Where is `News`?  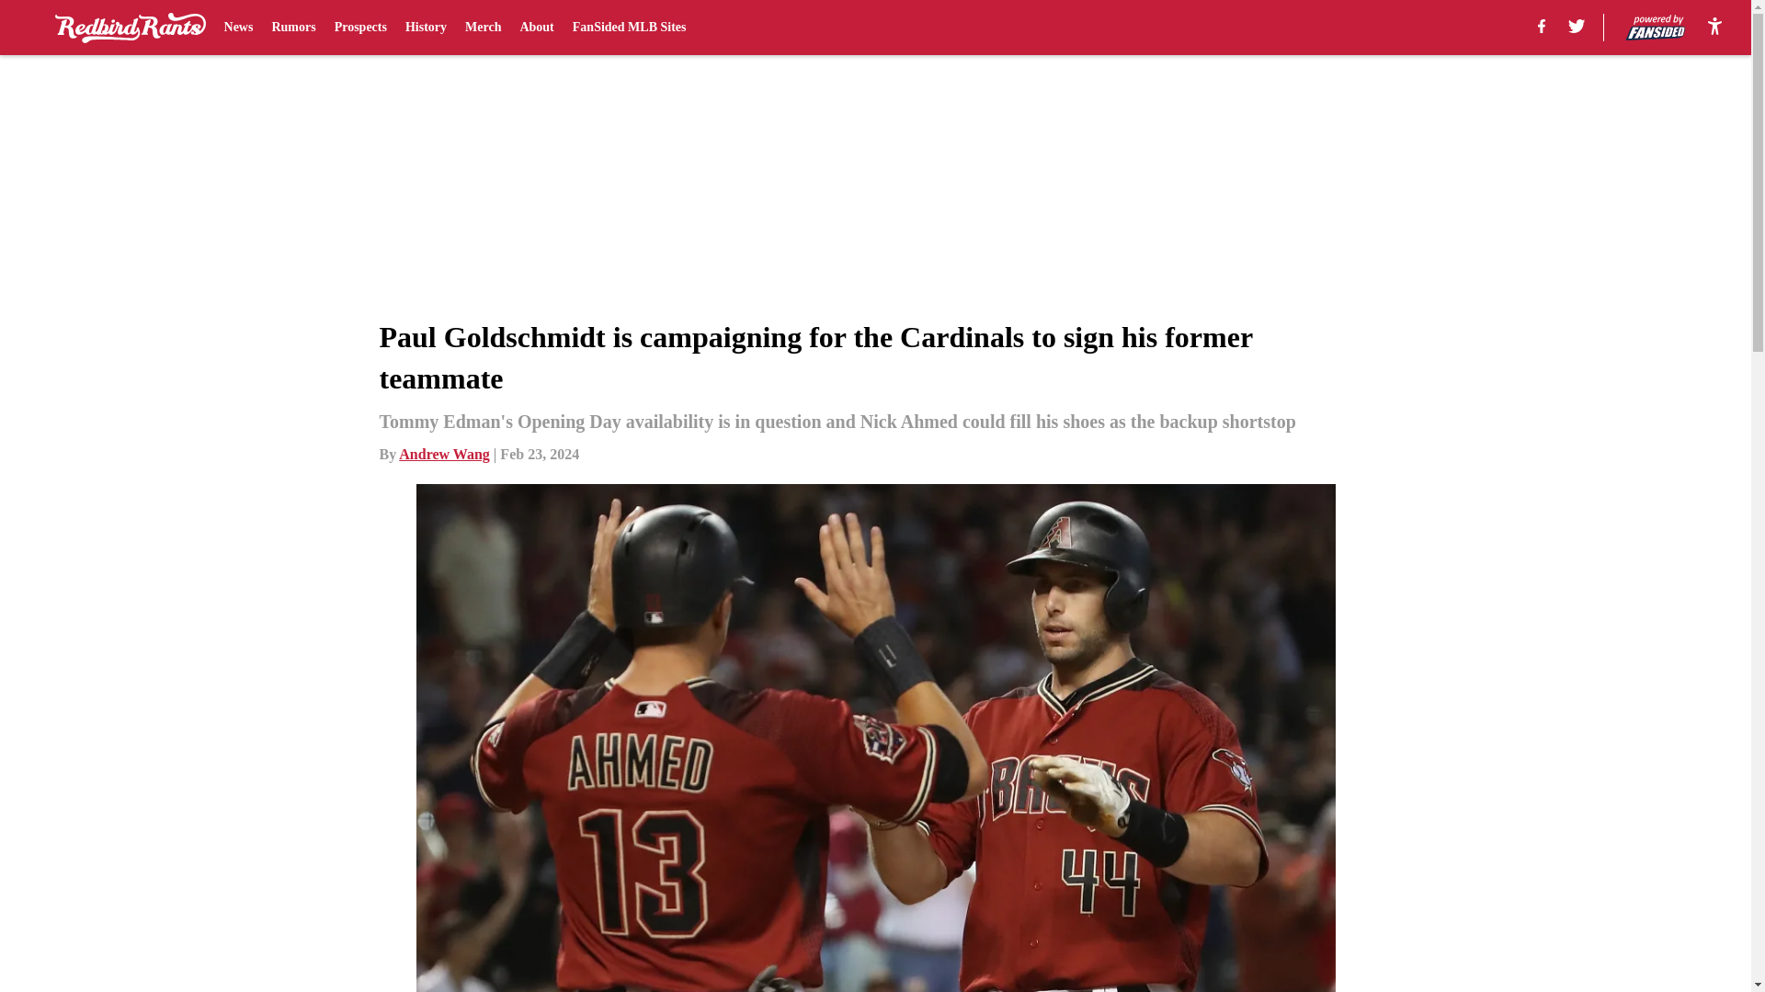
News is located at coordinates (239, 28).